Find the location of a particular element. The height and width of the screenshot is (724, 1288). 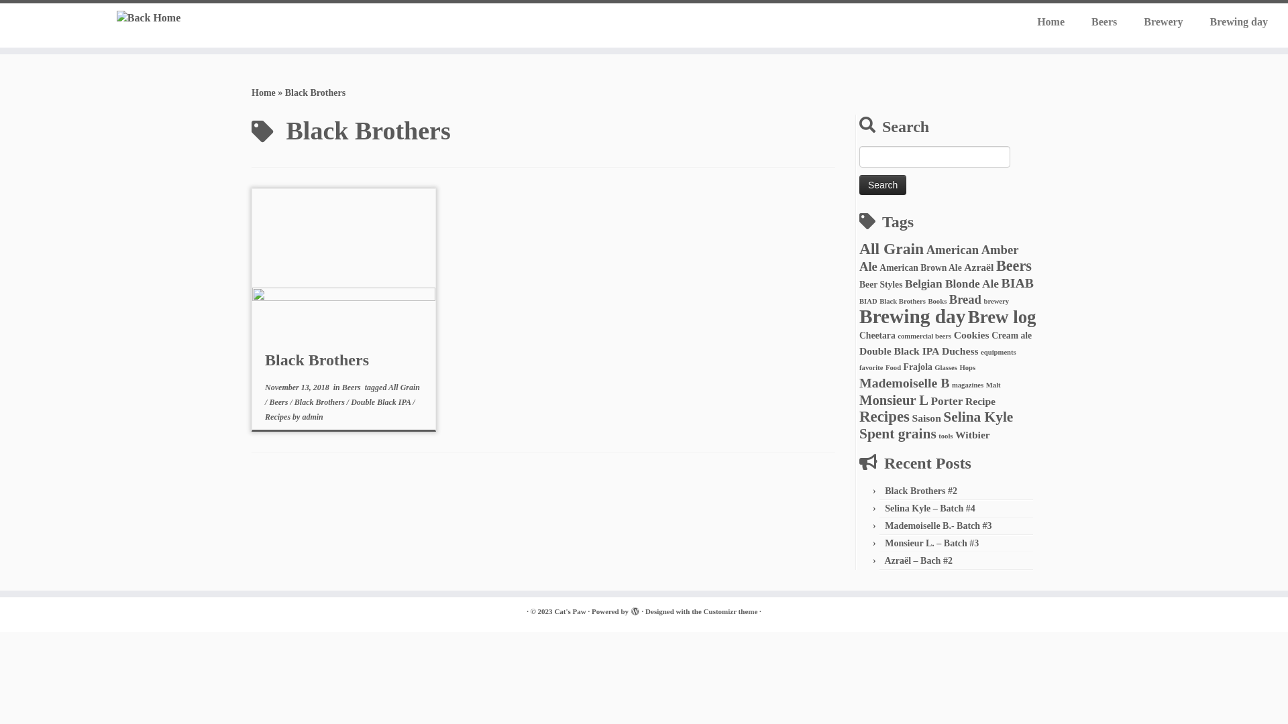

Cheetara is located at coordinates (877, 335).